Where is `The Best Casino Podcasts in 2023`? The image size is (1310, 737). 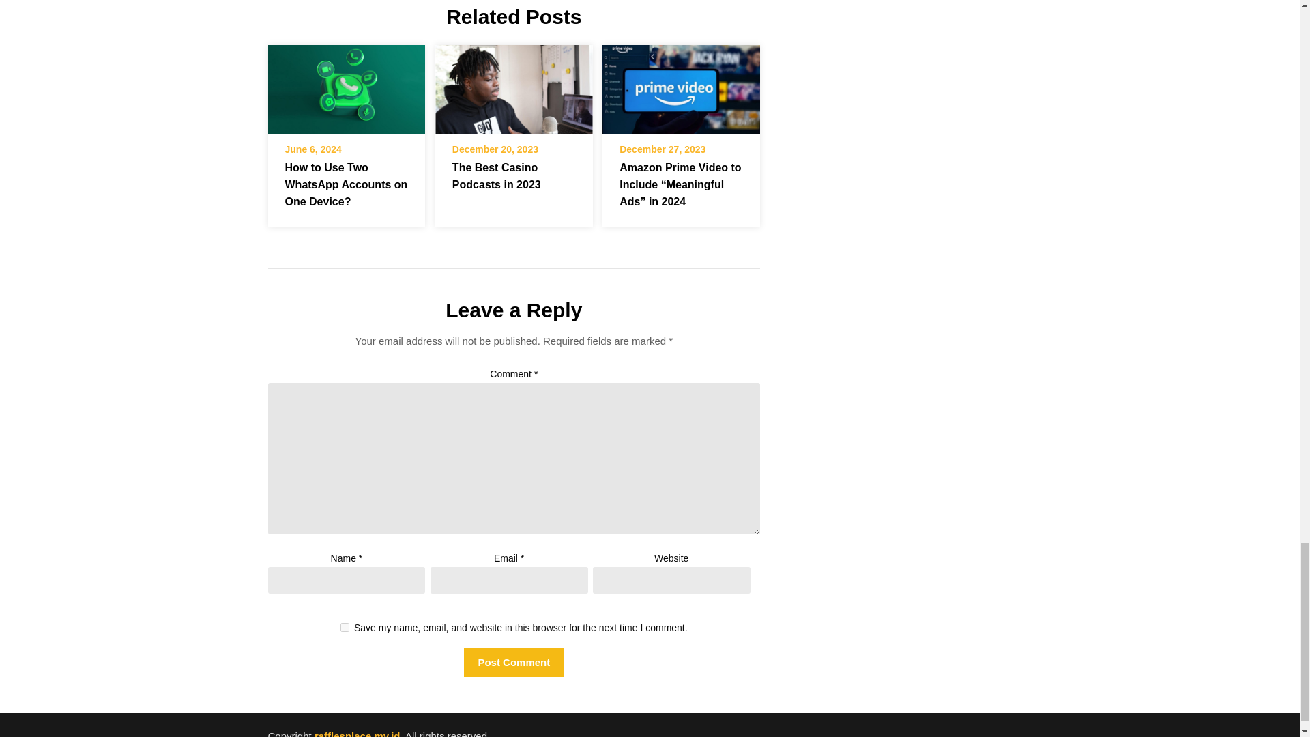
The Best Casino Podcasts in 2023 is located at coordinates (496, 175).